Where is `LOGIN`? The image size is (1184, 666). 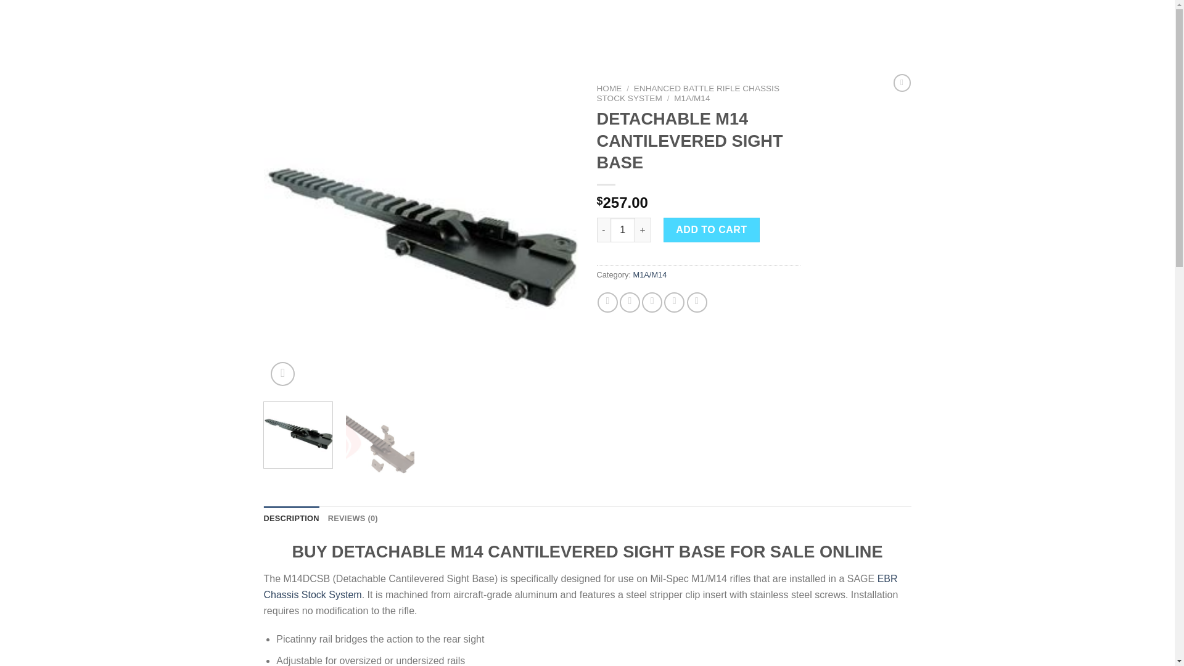
LOGIN is located at coordinates (1061, 26).